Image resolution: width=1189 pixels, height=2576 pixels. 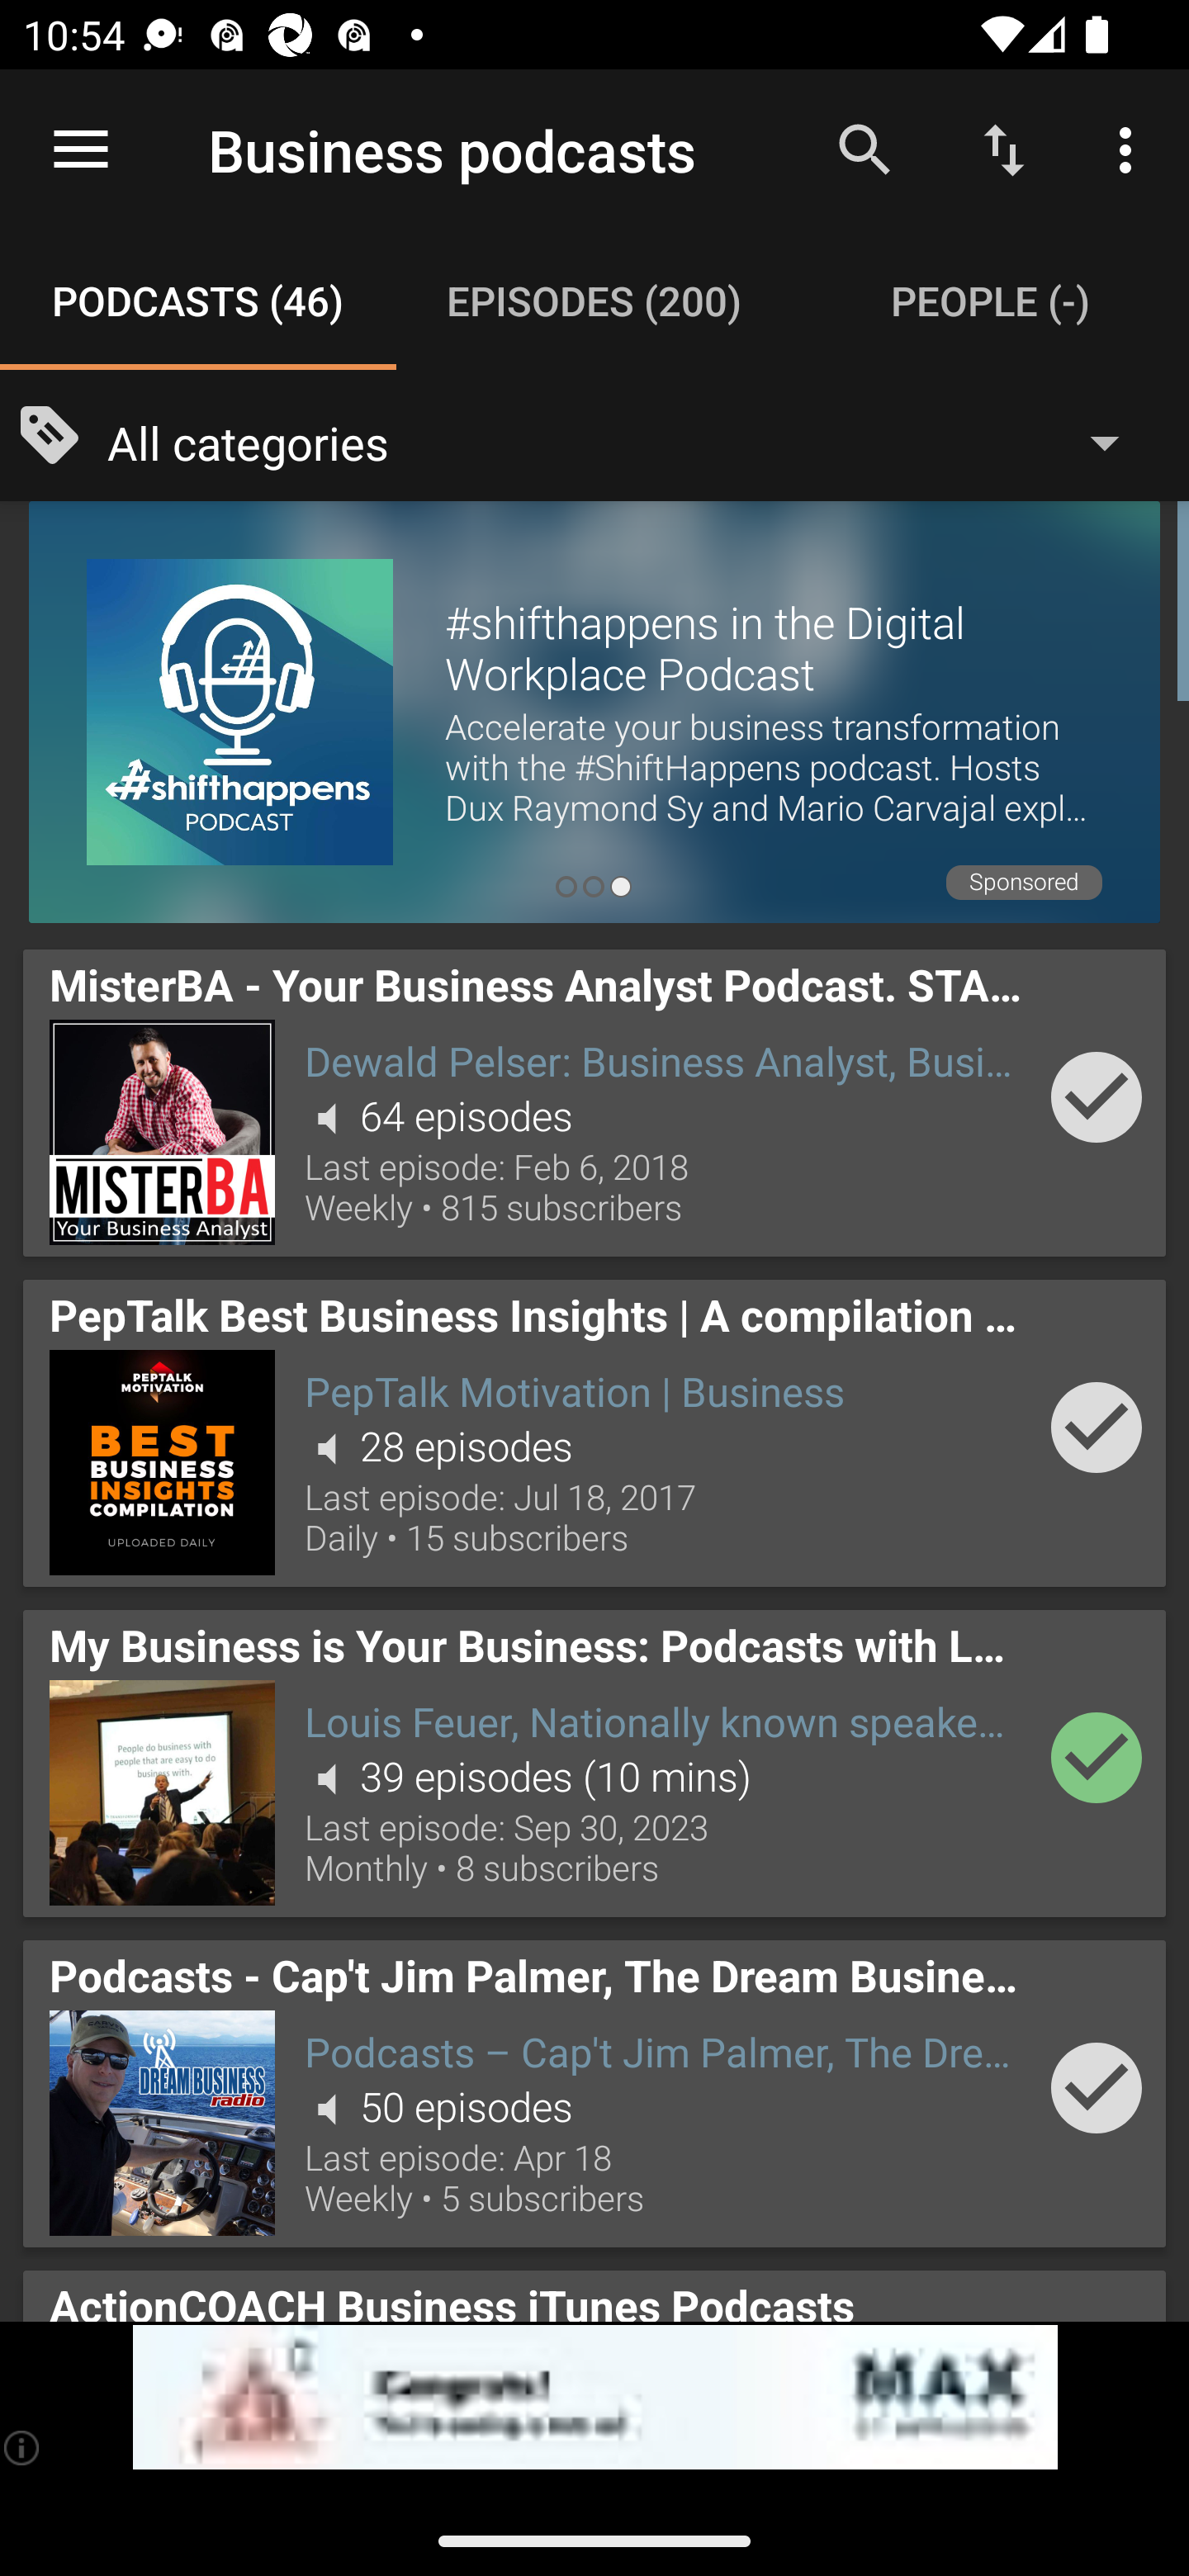 What do you see at coordinates (865, 149) in the screenshot?
I see `Search` at bounding box center [865, 149].